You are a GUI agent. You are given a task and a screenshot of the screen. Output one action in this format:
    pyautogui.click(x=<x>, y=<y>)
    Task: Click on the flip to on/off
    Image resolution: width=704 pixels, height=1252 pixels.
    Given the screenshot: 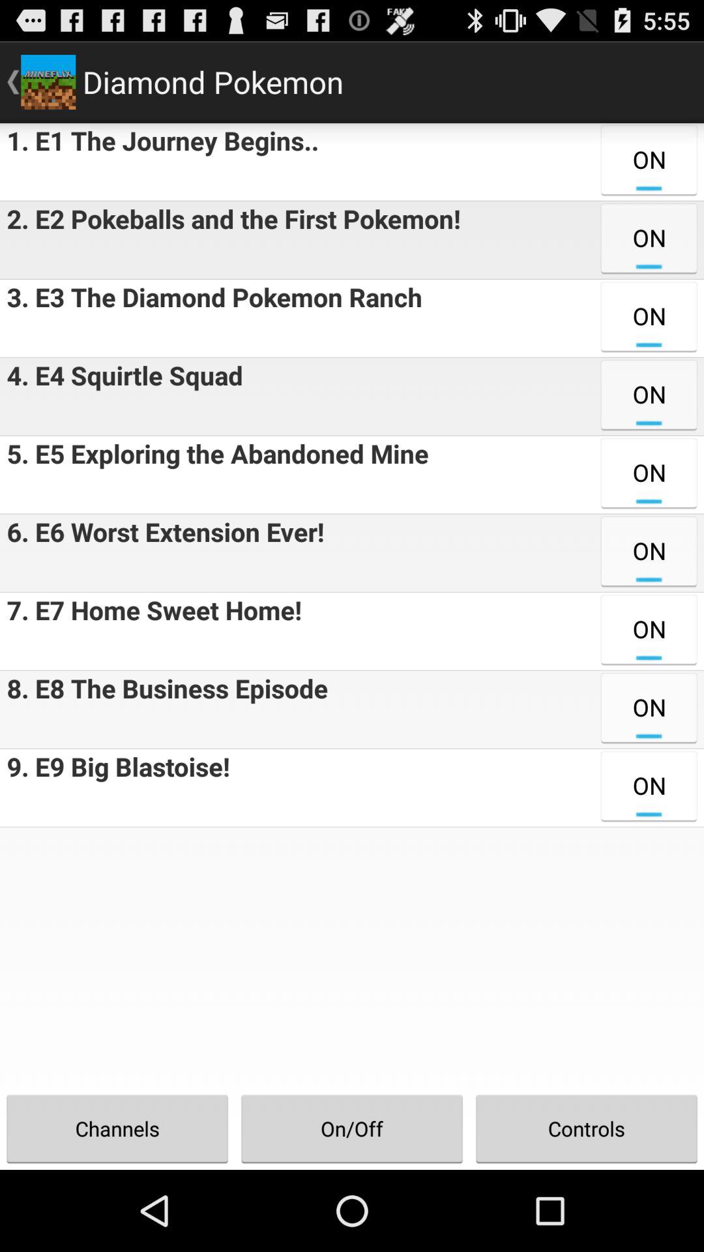 What is the action you would take?
    pyautogui.click(x=352, y=1128)
    